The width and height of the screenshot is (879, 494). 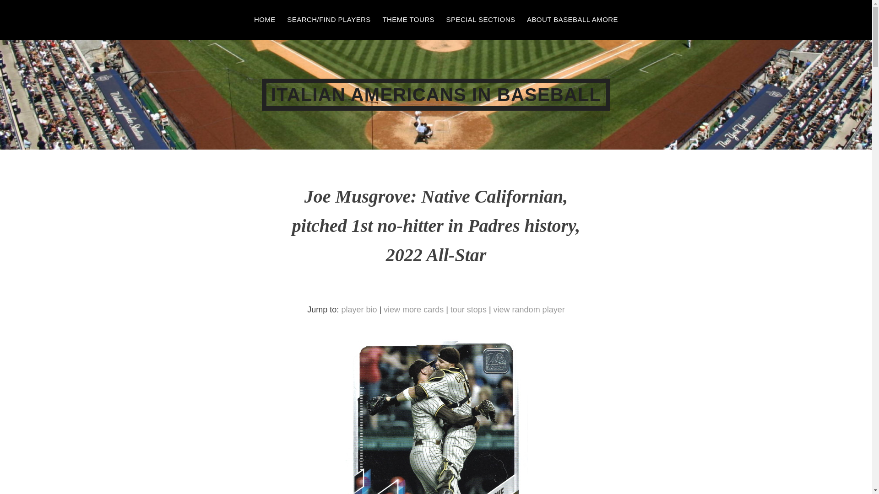 I want to click on SPECIAL SECTIONS, so click(x=481, y=20).